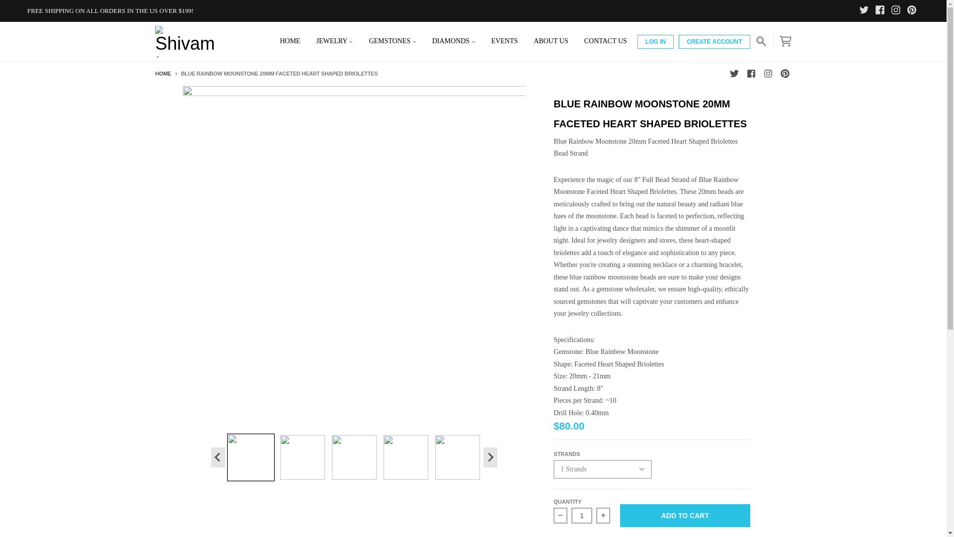 The image size is (954, 537). I want to click on Pinterest - Shivam Imports, so click(784, 74).